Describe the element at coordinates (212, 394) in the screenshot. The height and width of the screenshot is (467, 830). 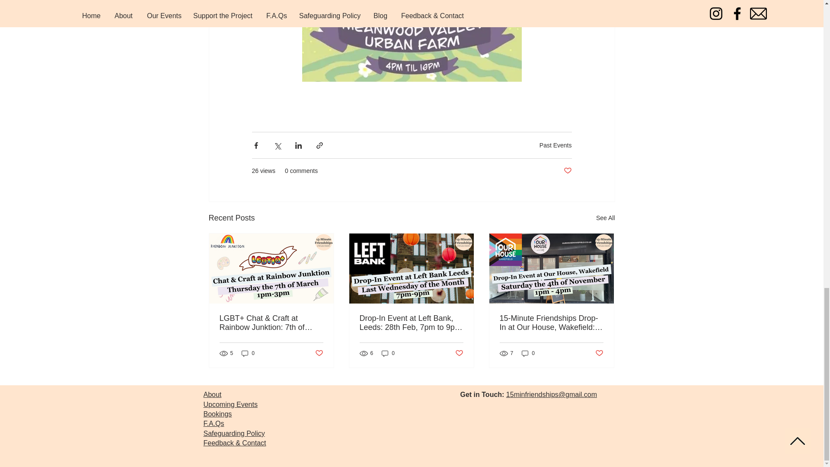
I see `About` at that location.